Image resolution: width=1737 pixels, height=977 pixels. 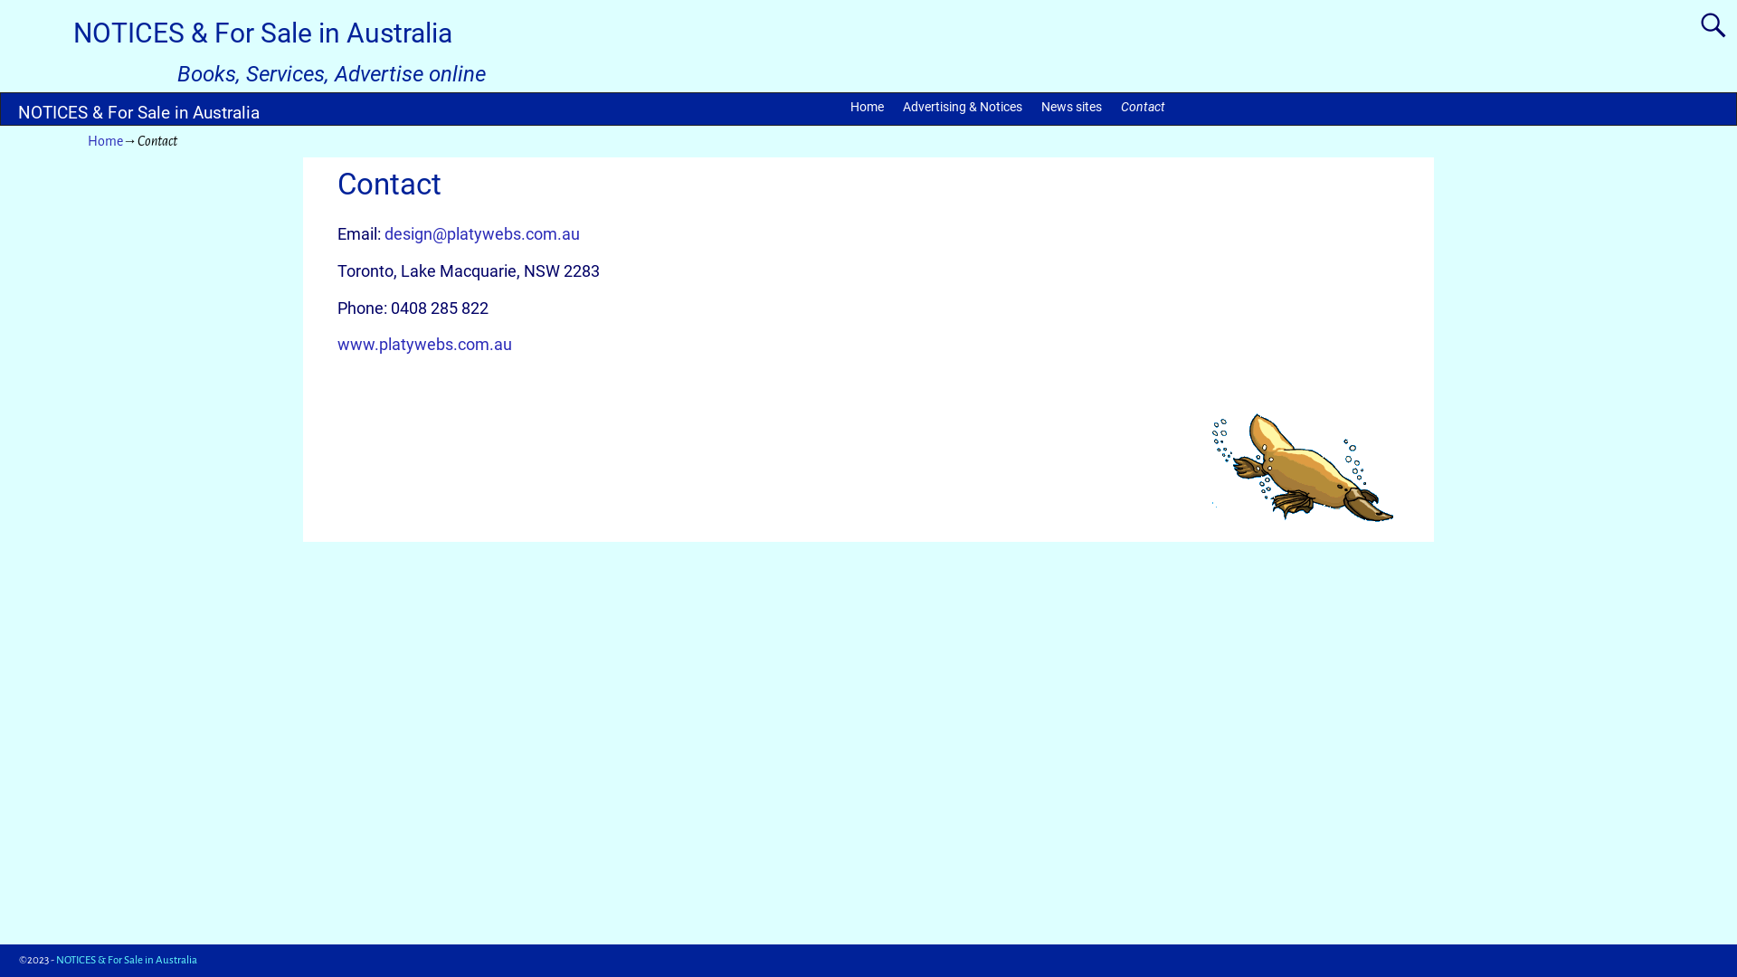 I want to click on www.platywebs.com.au, so click(x=423, y=345).